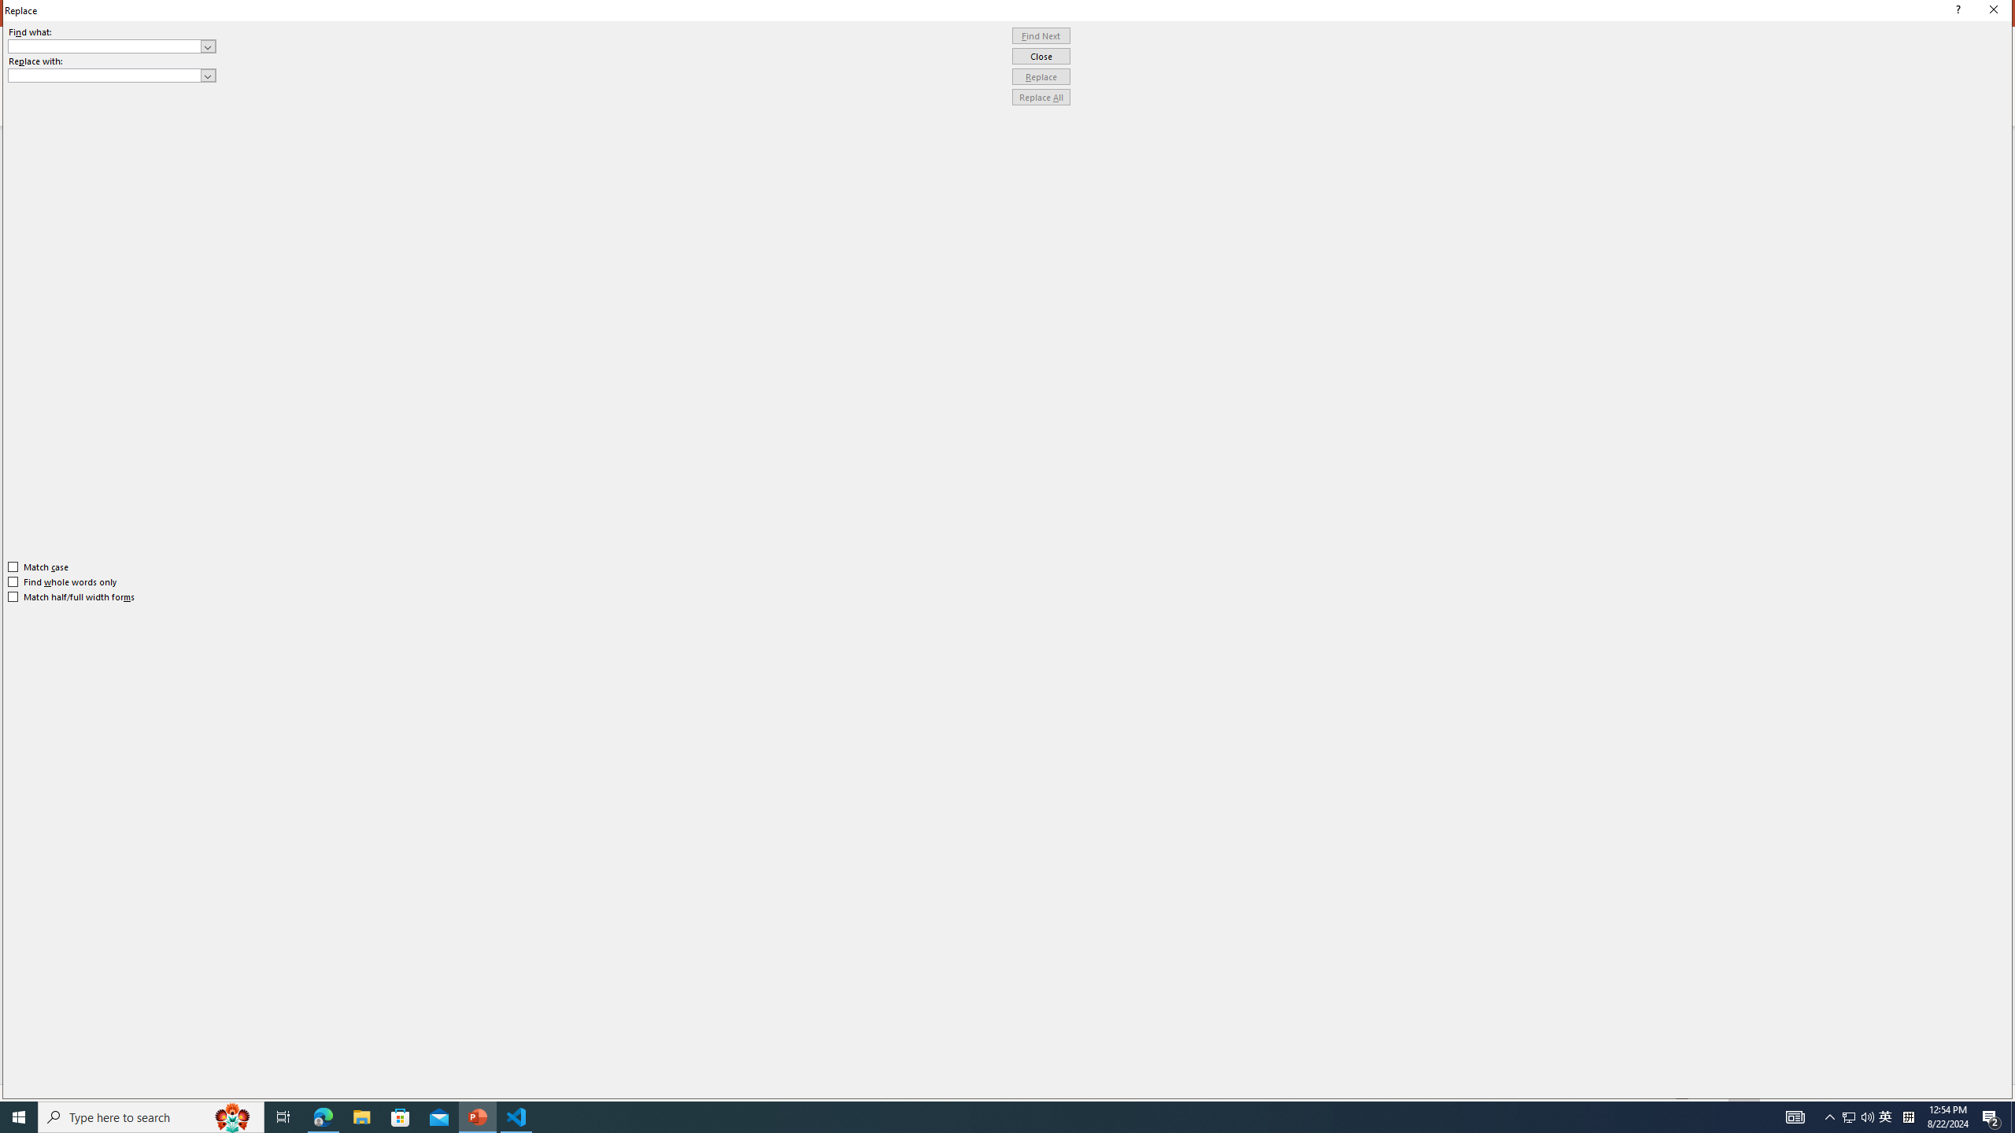  Describe the element at coordinates (112, 46) in the screenshot. I see `Find what` at that location.